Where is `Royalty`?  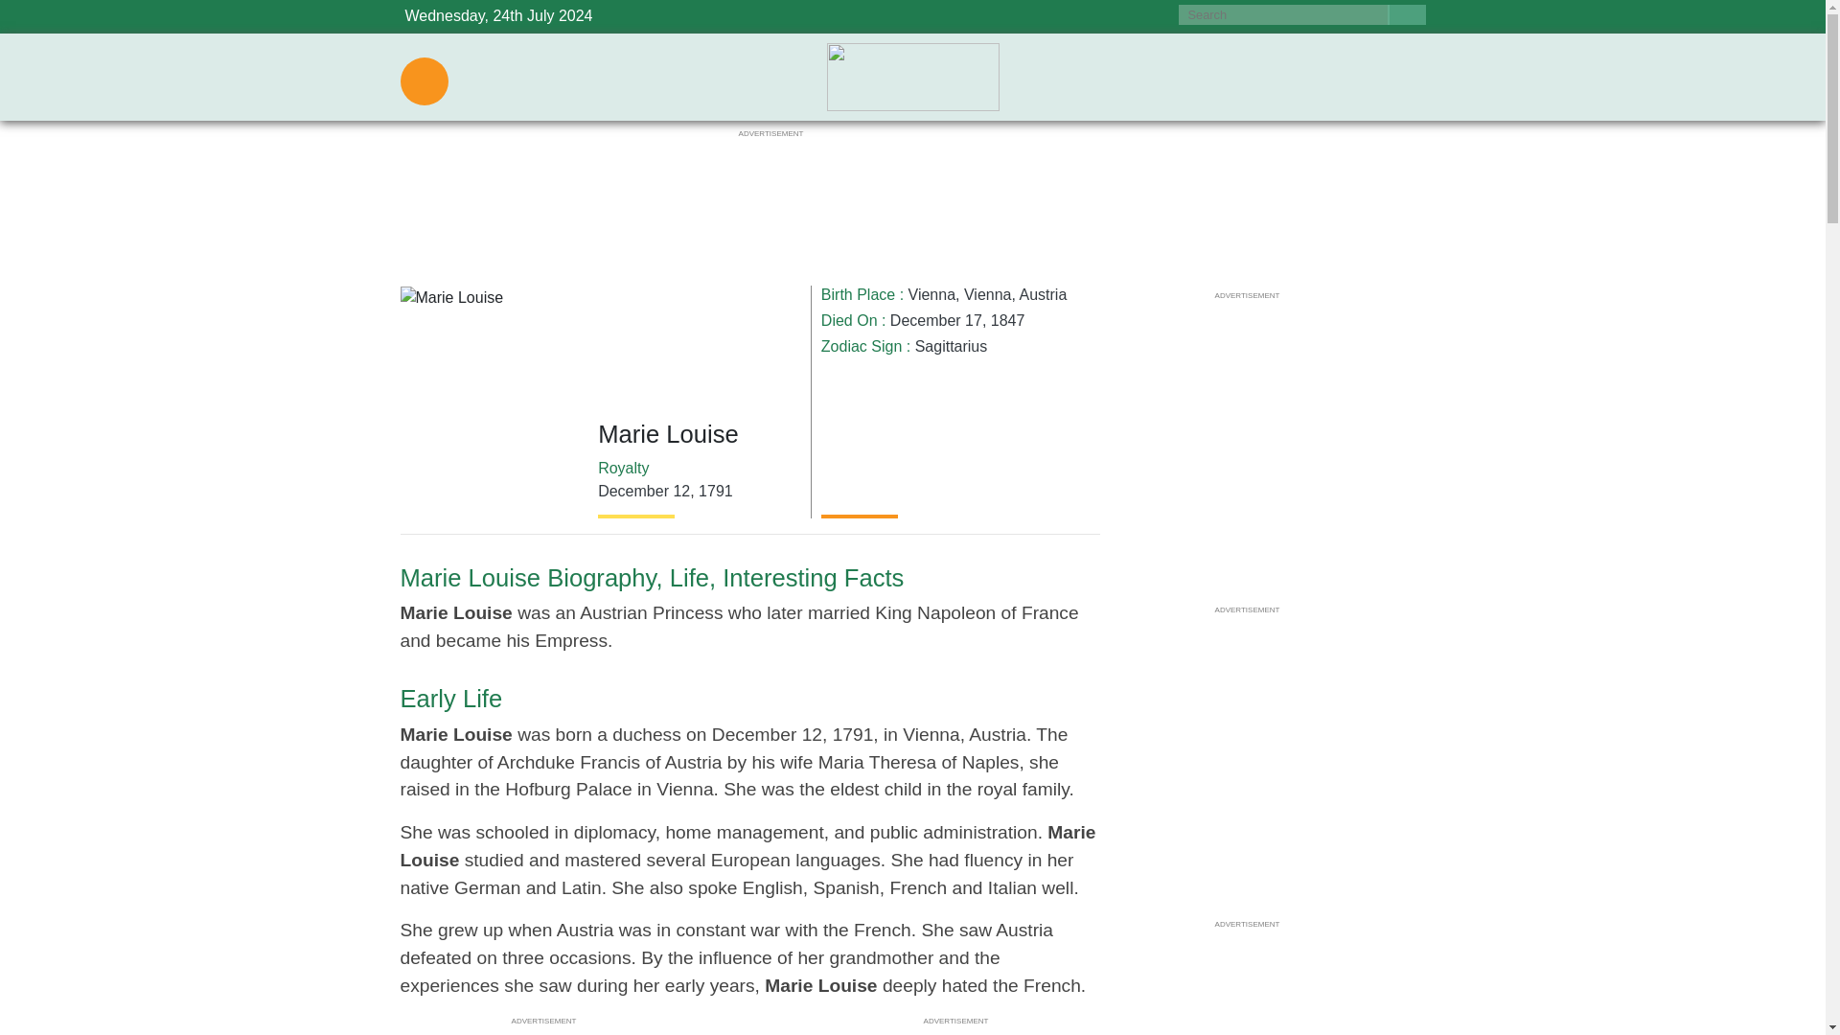 Royalty is located at coordinates (623, 468).